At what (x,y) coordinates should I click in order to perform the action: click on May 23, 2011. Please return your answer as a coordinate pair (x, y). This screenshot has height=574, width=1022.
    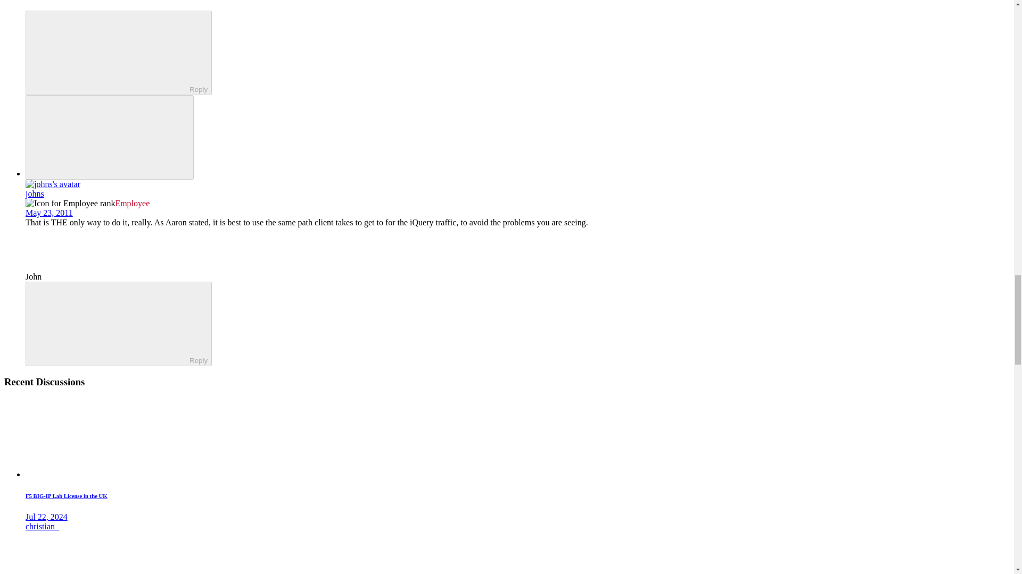
    Looking at the image, I should click on (49, 213).